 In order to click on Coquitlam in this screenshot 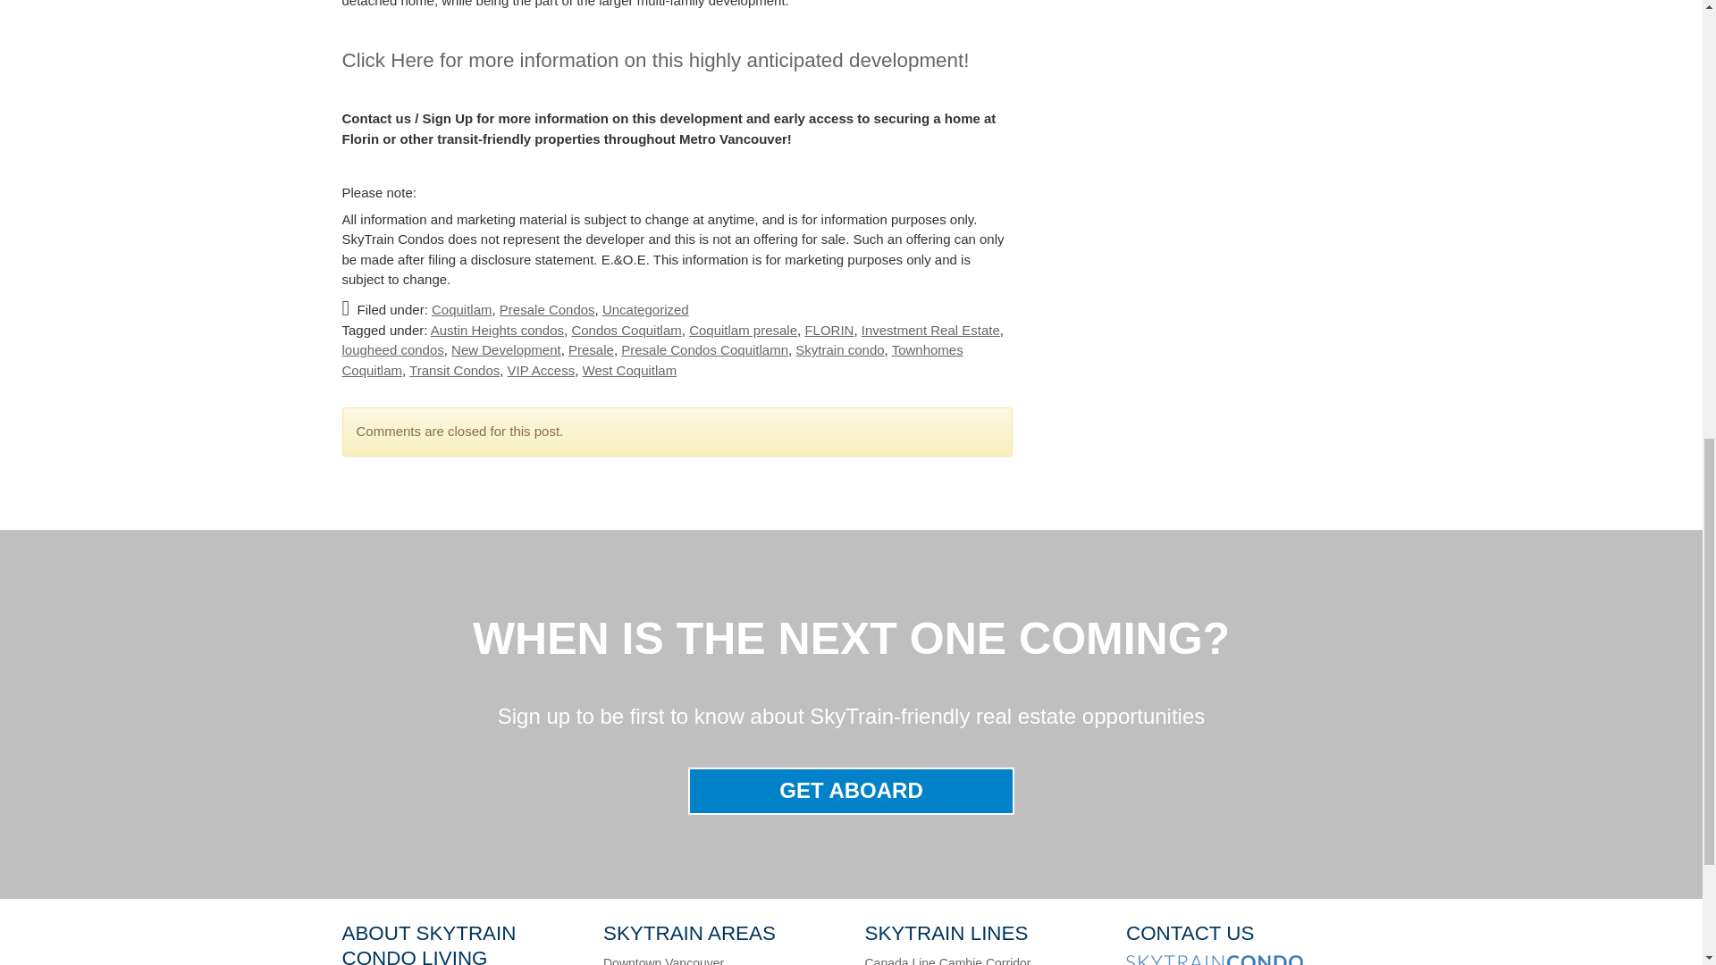, I will do `click(462, 309)`.